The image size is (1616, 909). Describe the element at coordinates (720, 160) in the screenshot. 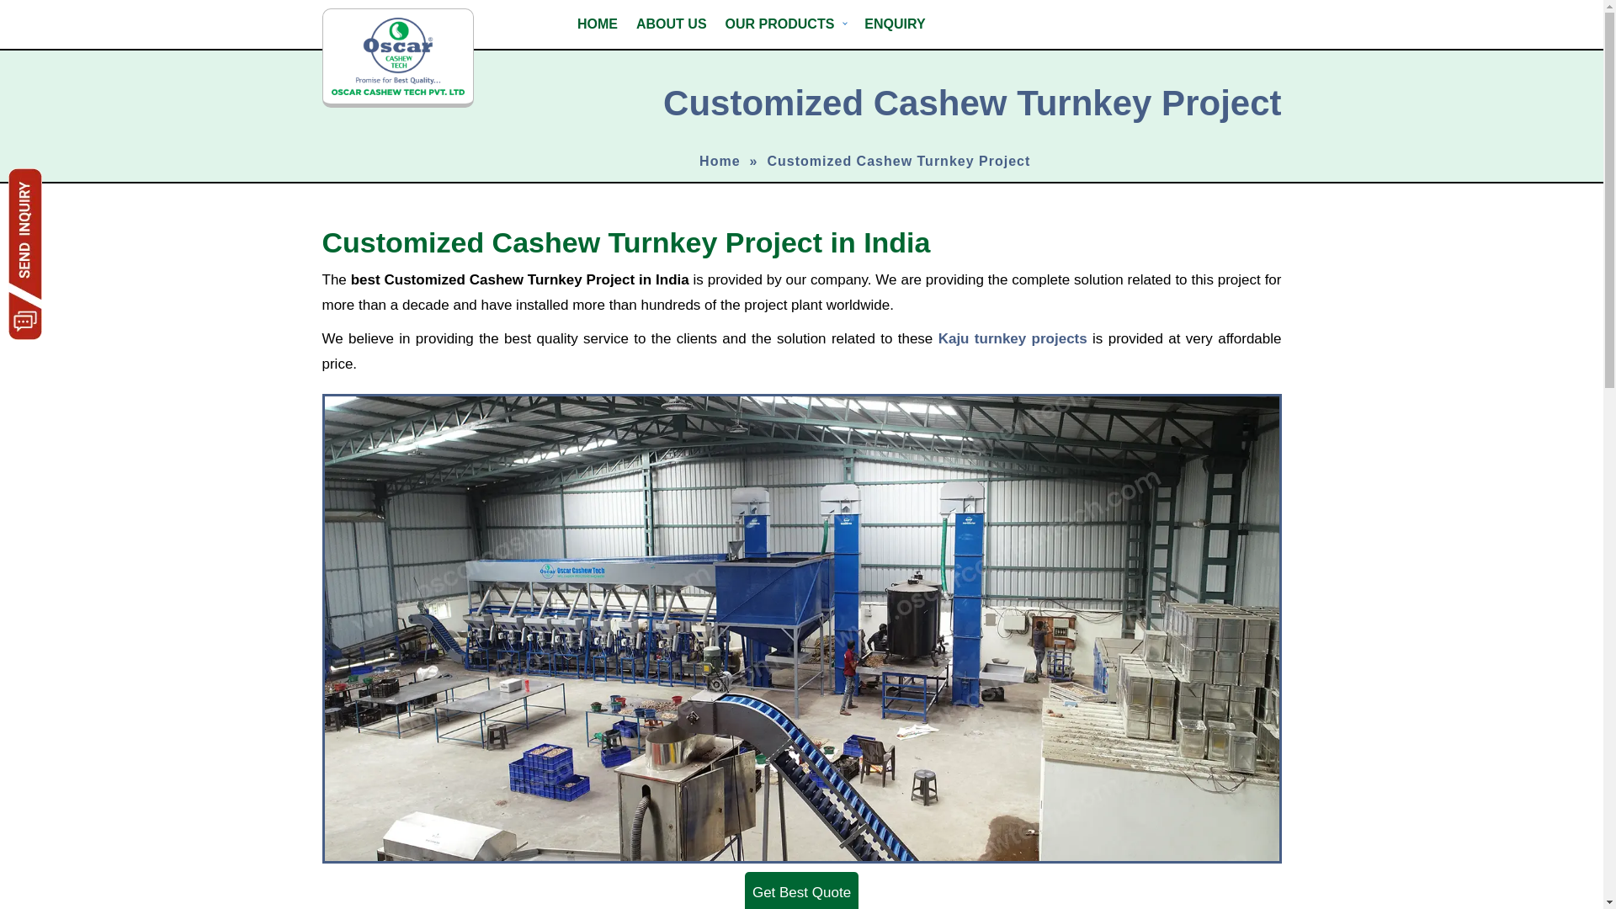

I see `Home` at that location.